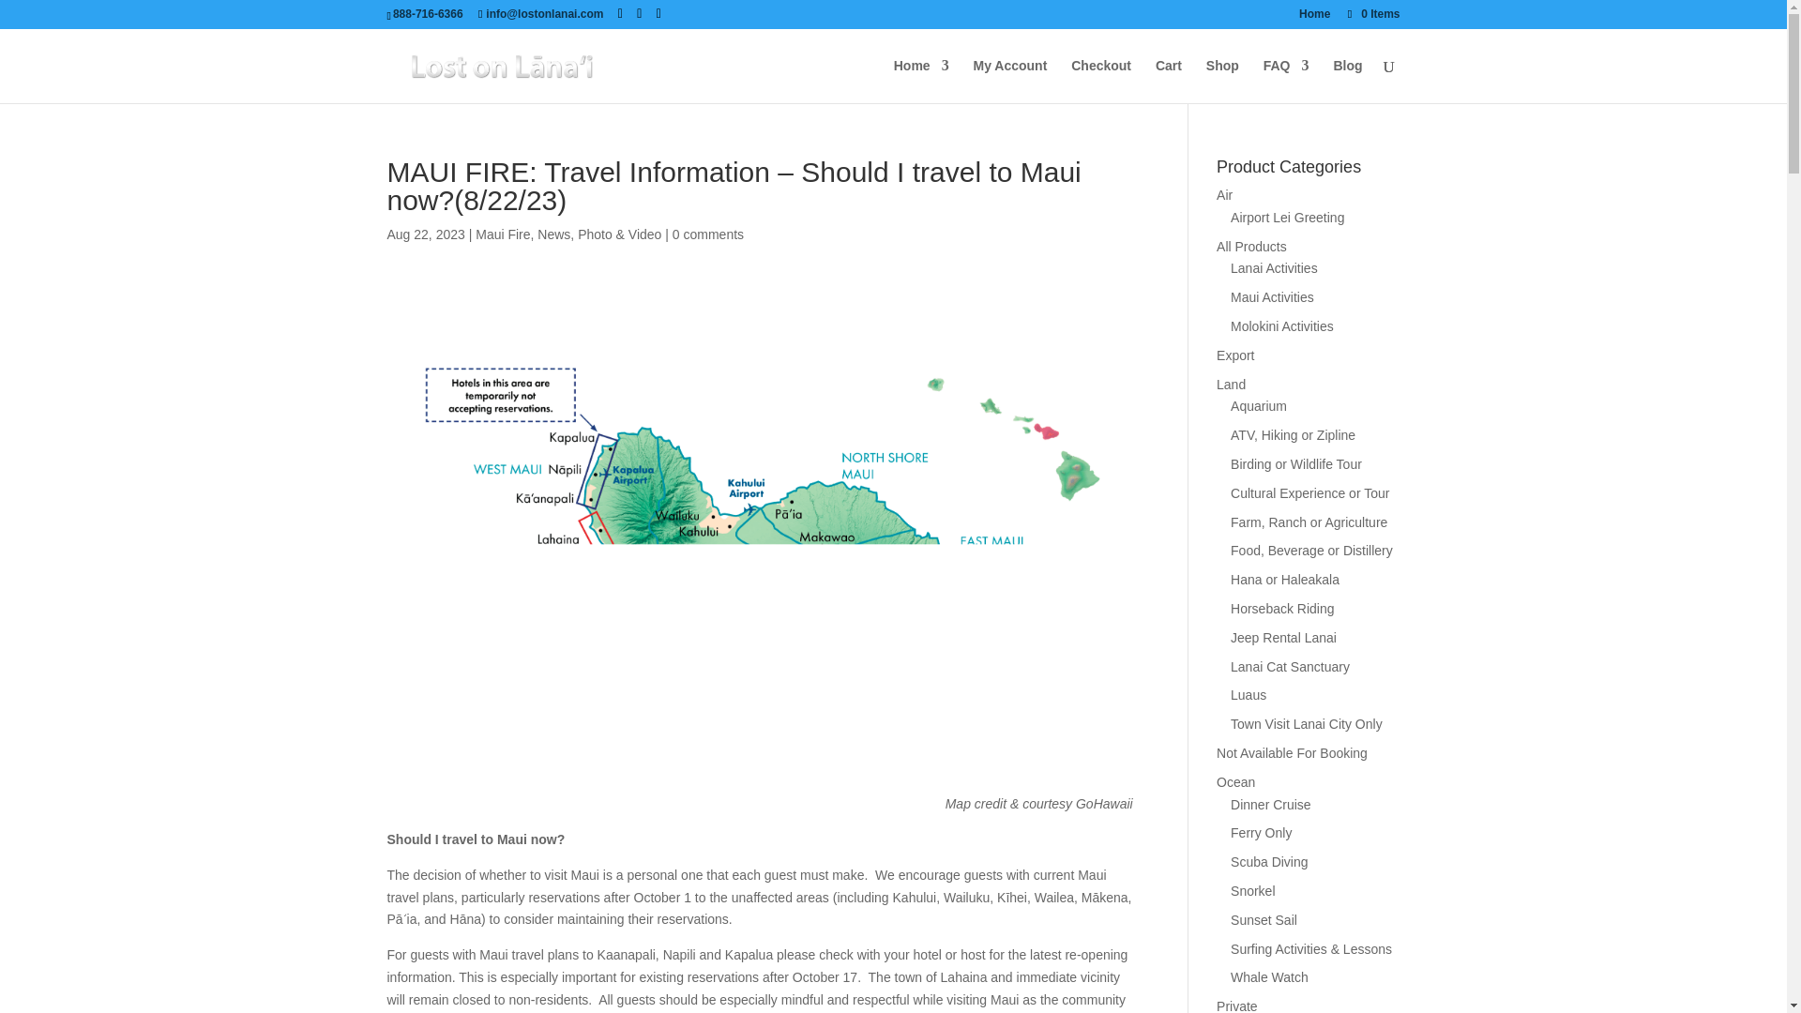 This screenshot has height=1013, width=1801. Describe the element at coordinates (1371, 13) in the screenshot. I see `0 Items` at that location.